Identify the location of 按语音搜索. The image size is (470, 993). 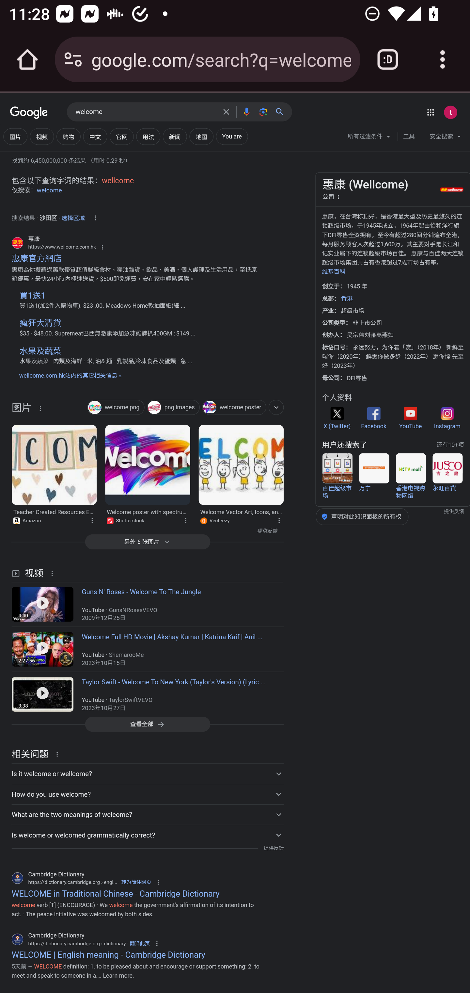
(246, 112).